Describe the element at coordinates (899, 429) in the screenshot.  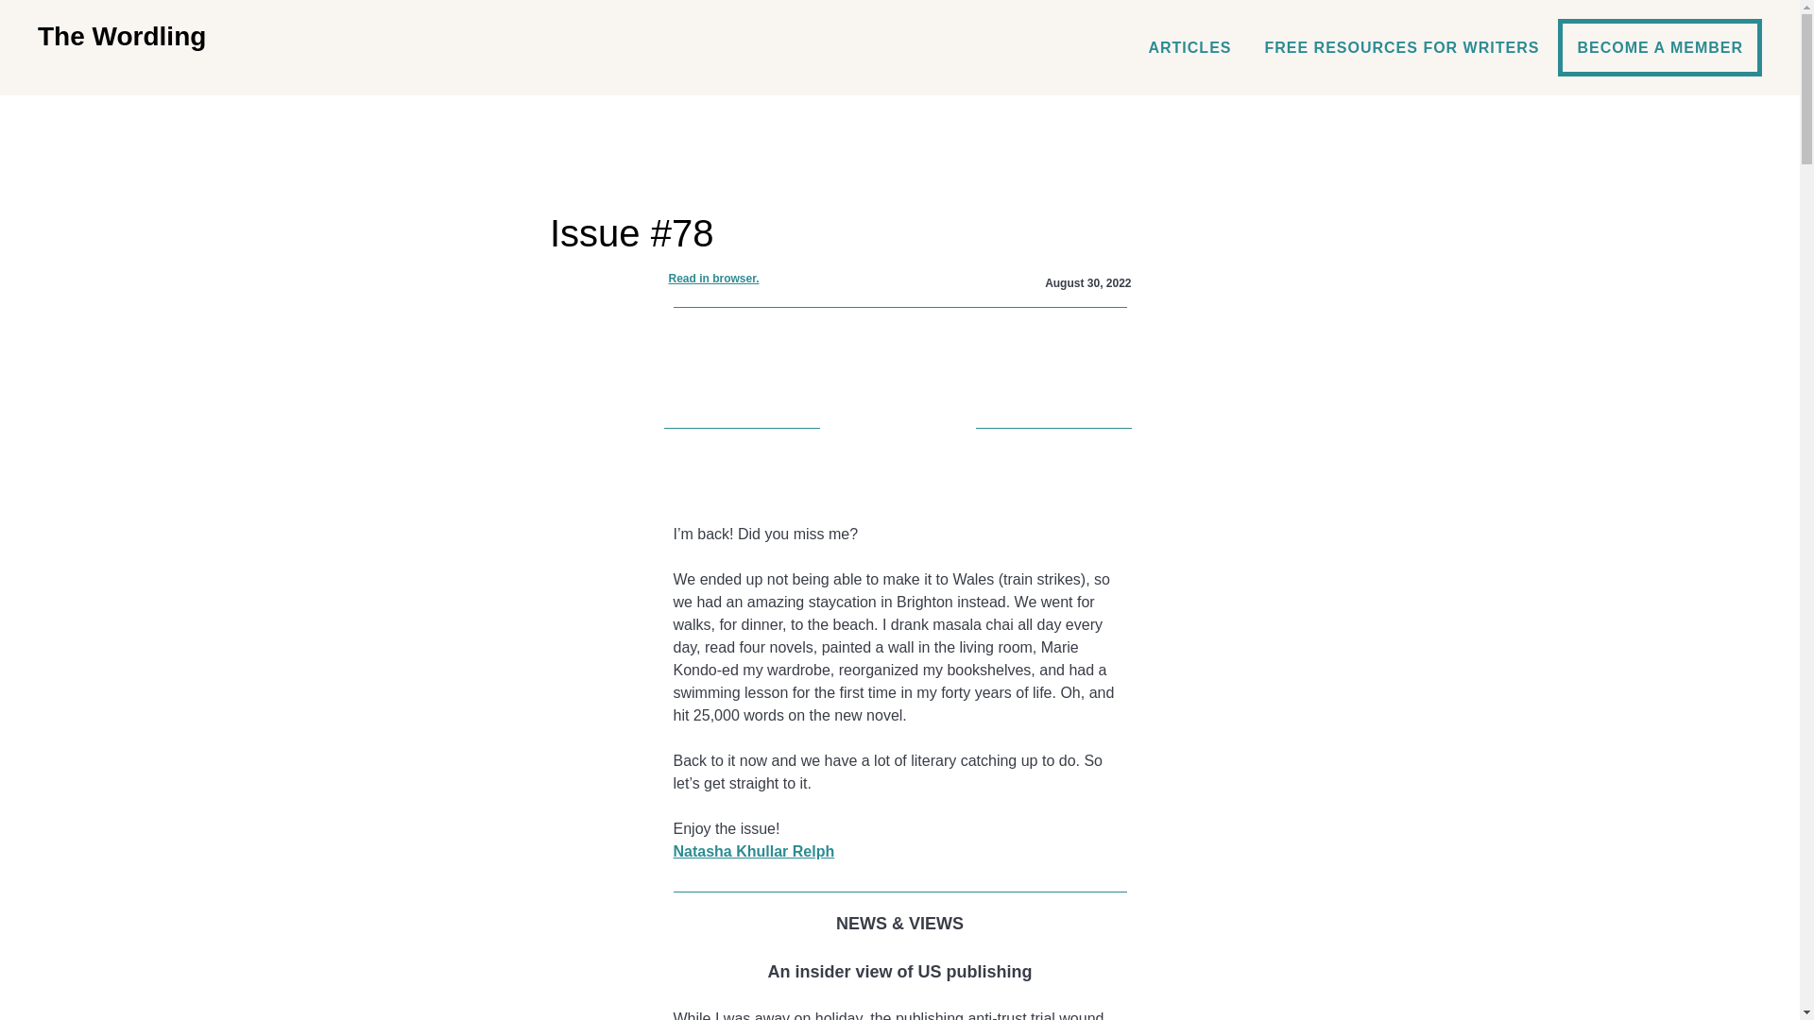
I see `facebook` at that location.